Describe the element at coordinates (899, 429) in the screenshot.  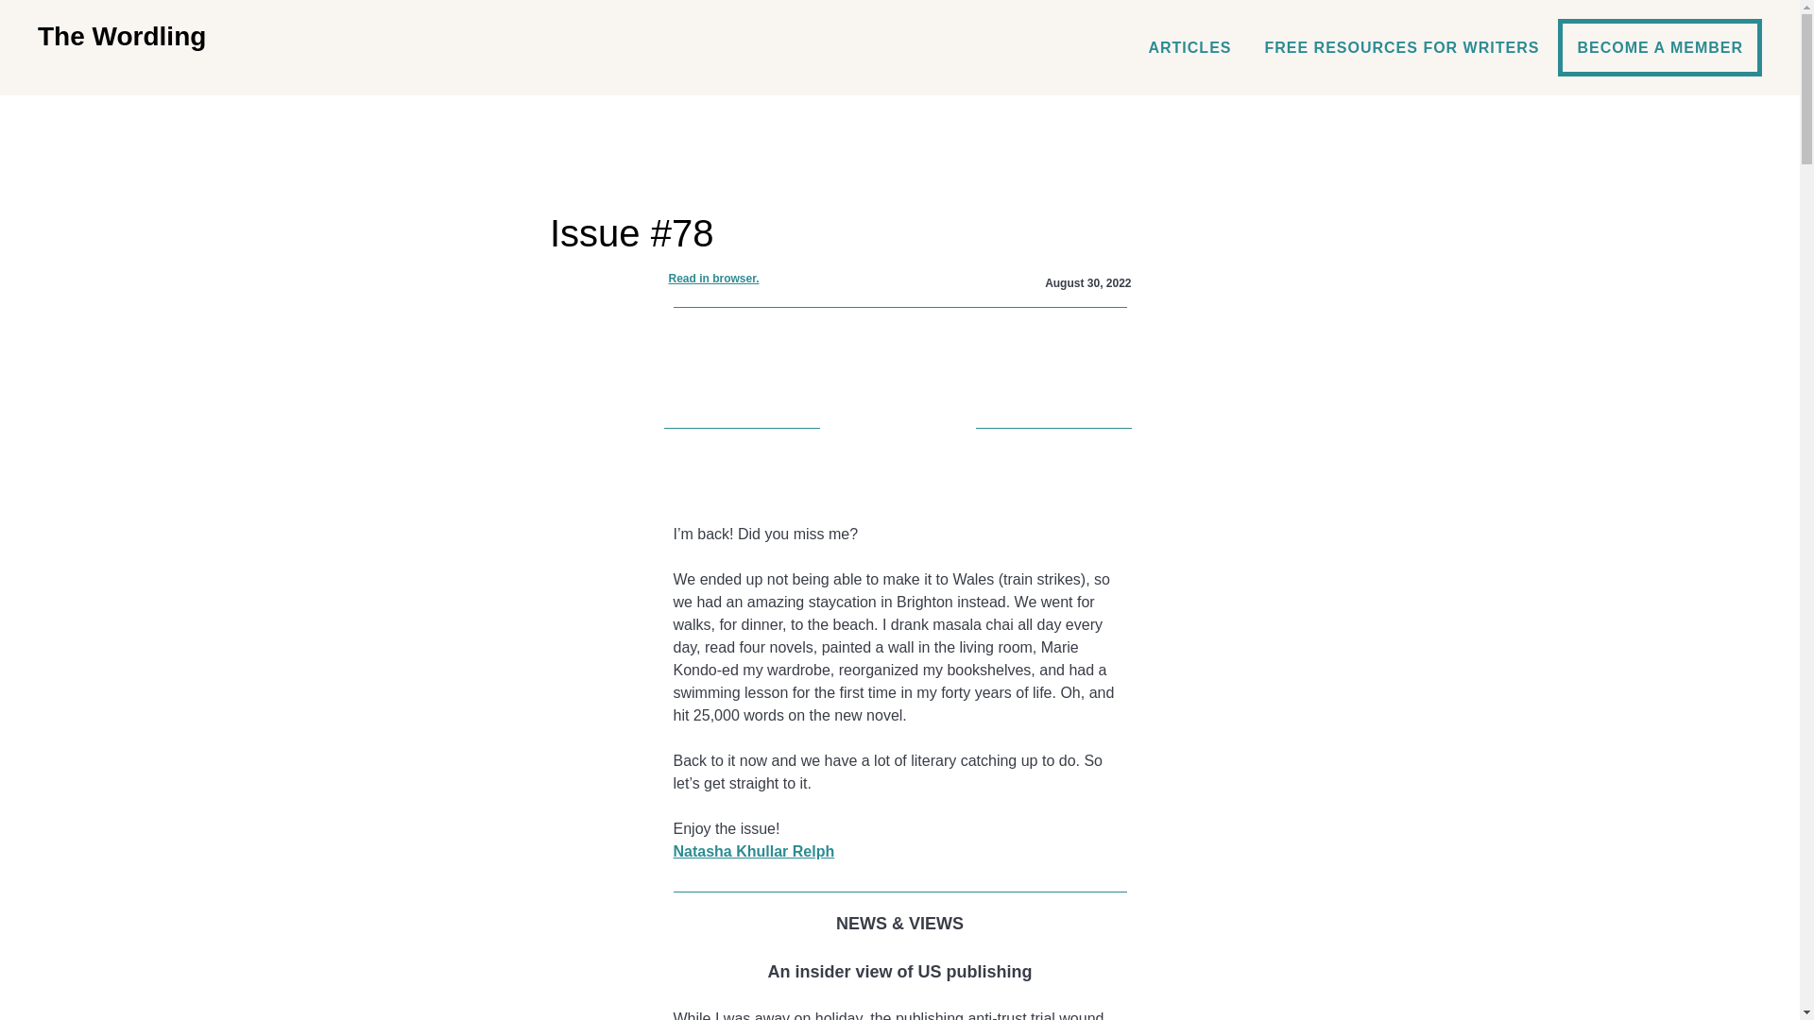
I see `facebook` at that location.